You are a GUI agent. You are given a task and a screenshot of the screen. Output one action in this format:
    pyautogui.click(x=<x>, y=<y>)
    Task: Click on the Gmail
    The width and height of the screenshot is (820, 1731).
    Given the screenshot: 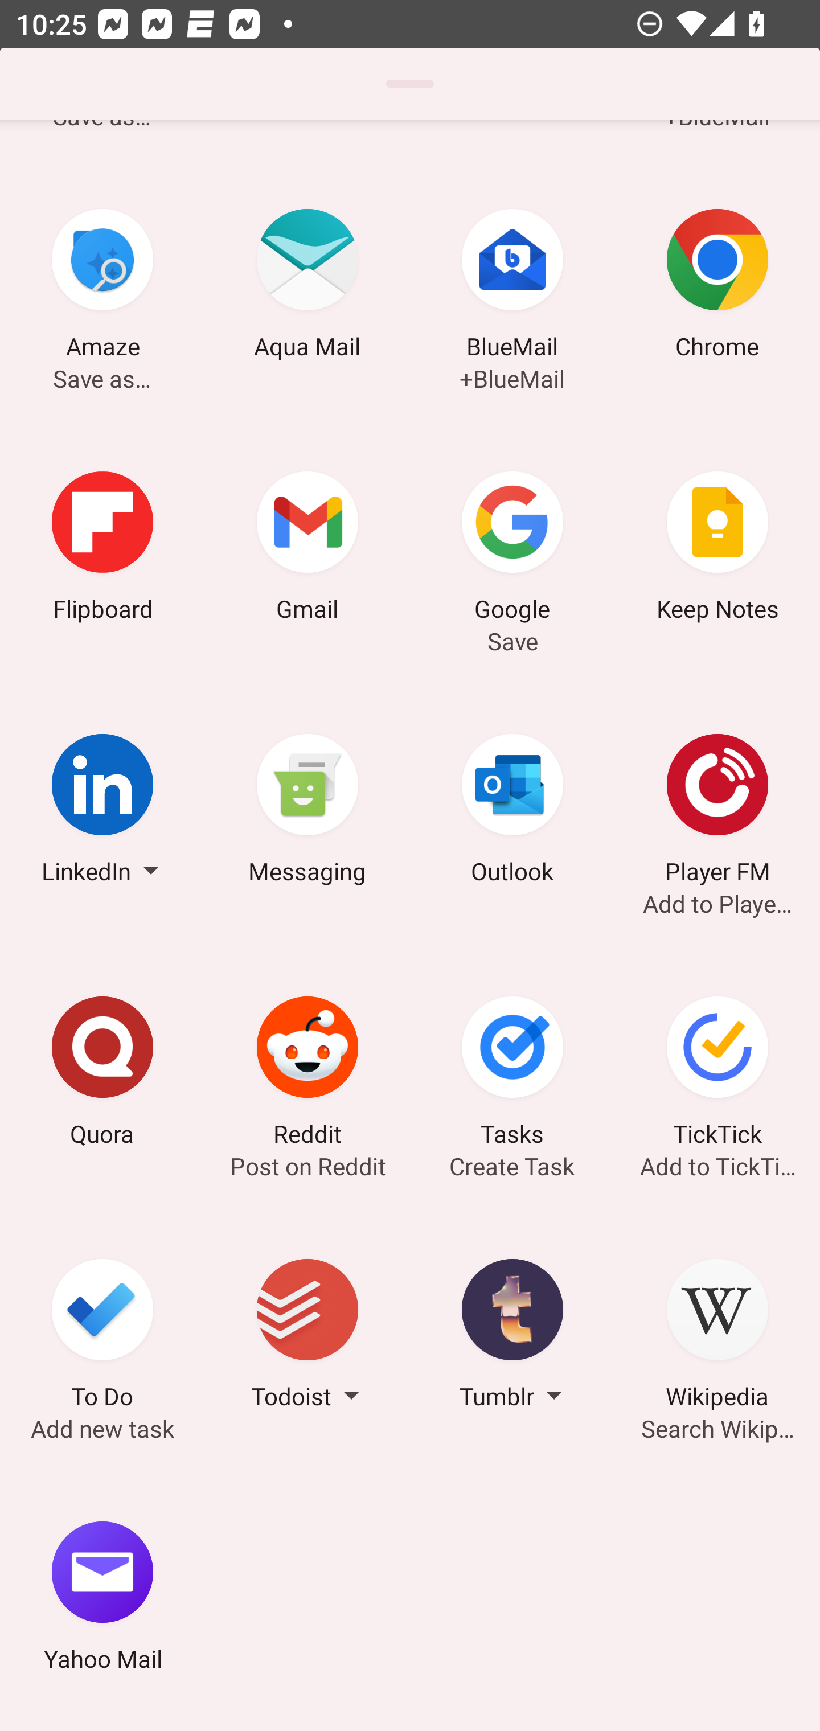 What is the action you would take?
    pyautogui.click(x=307, y=549)
    